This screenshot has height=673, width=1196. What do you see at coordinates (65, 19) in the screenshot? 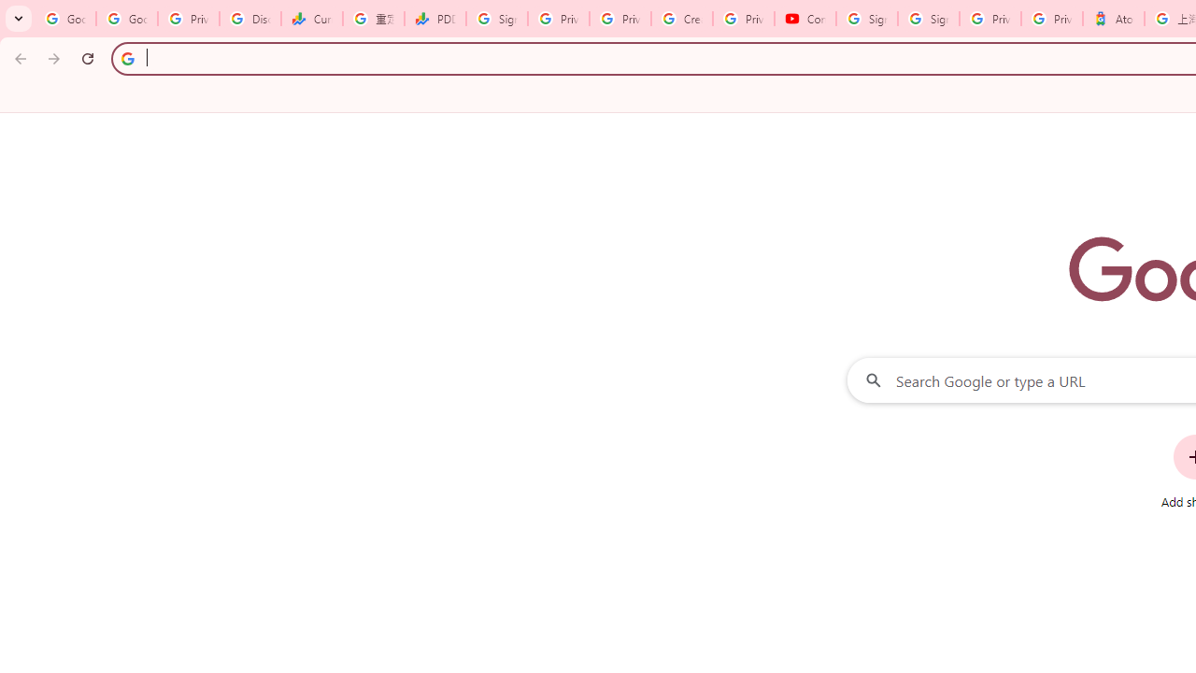
I see `Google Workspace Admin Community` at bounding box center [65, 19].